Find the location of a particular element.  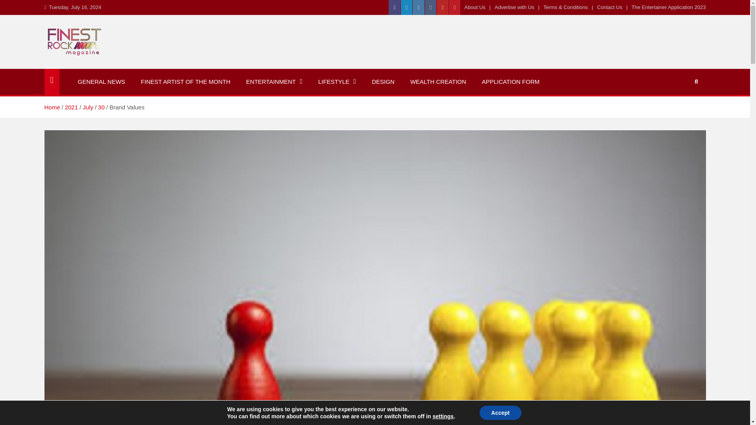

FINEST ARTIST OF THE MONTH is located at coordinates (185, 81).